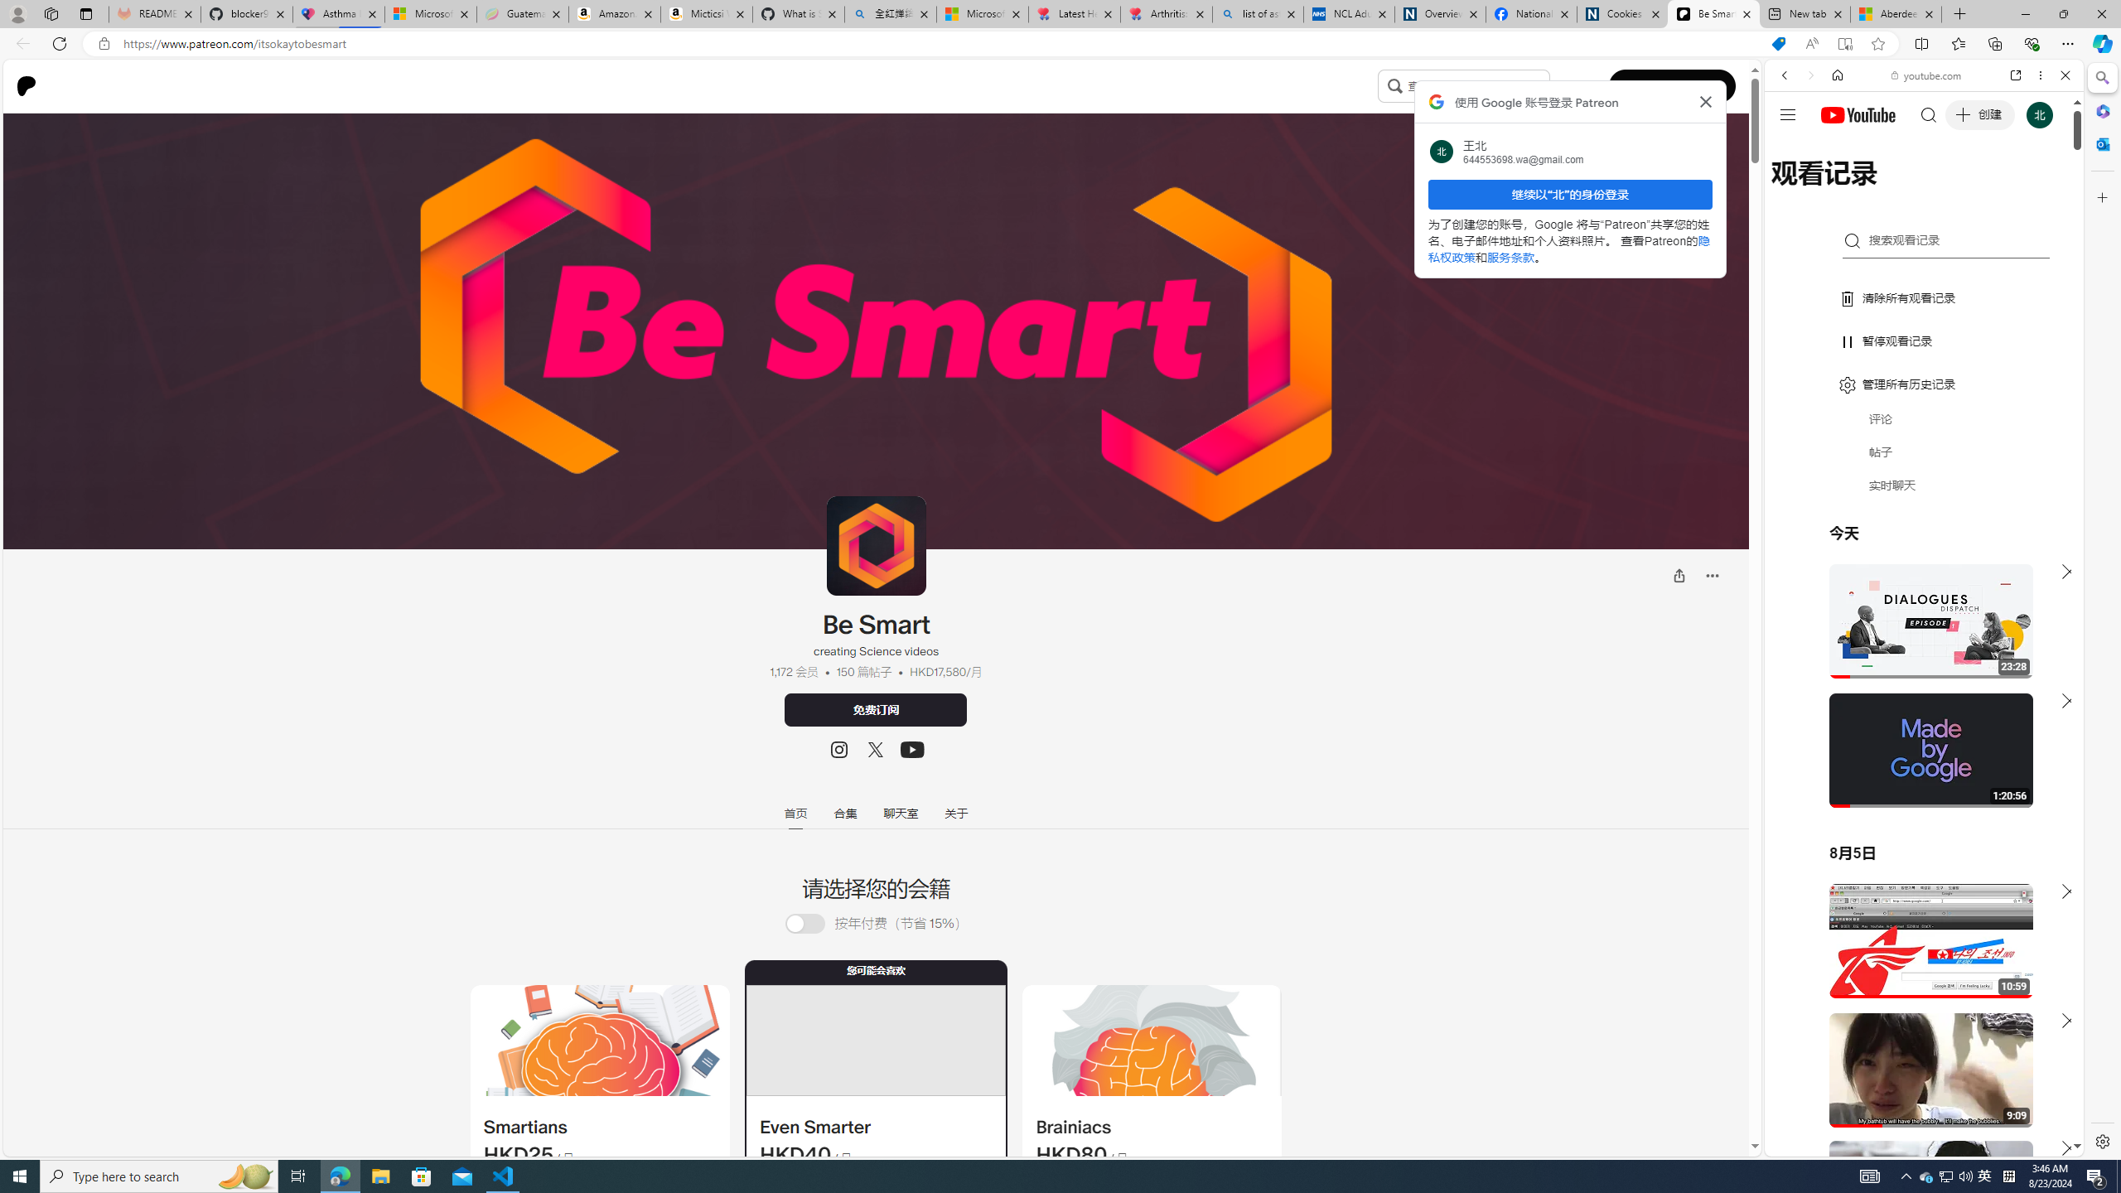 The width and height of the screenshot is (2121, 1193). I want to click on Class: Bz112c Bz112c-r9oPif, so click(1707, 101).